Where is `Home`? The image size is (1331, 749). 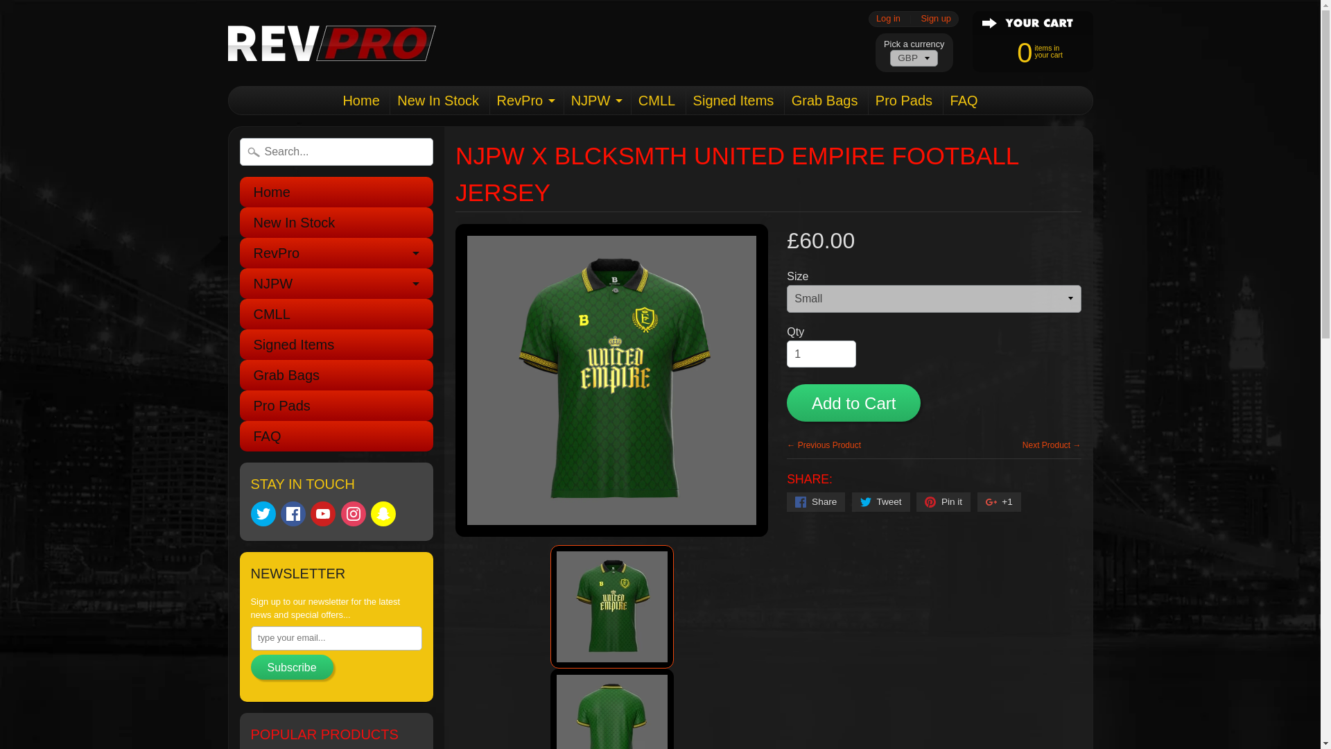
Home is located at coordinates (336, 191).